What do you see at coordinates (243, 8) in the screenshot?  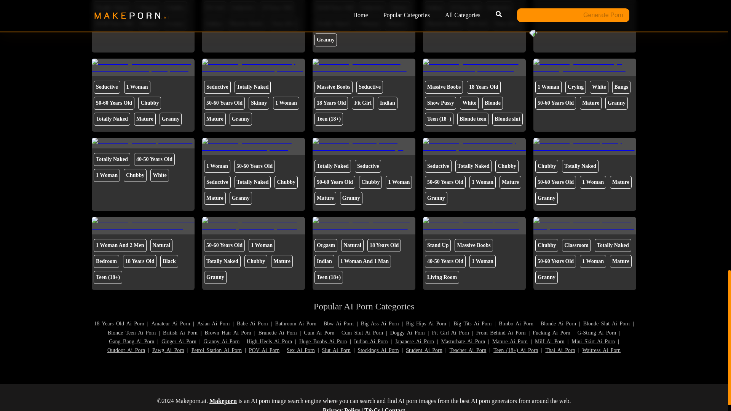 I see `Seductive` at bounding box center [243, 8].